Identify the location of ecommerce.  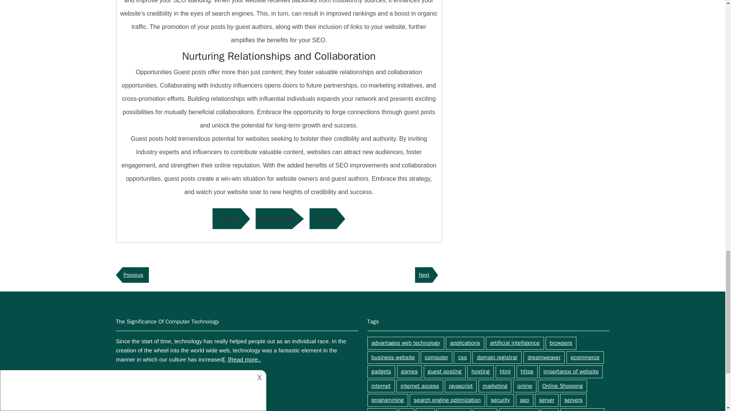
(585, 358).